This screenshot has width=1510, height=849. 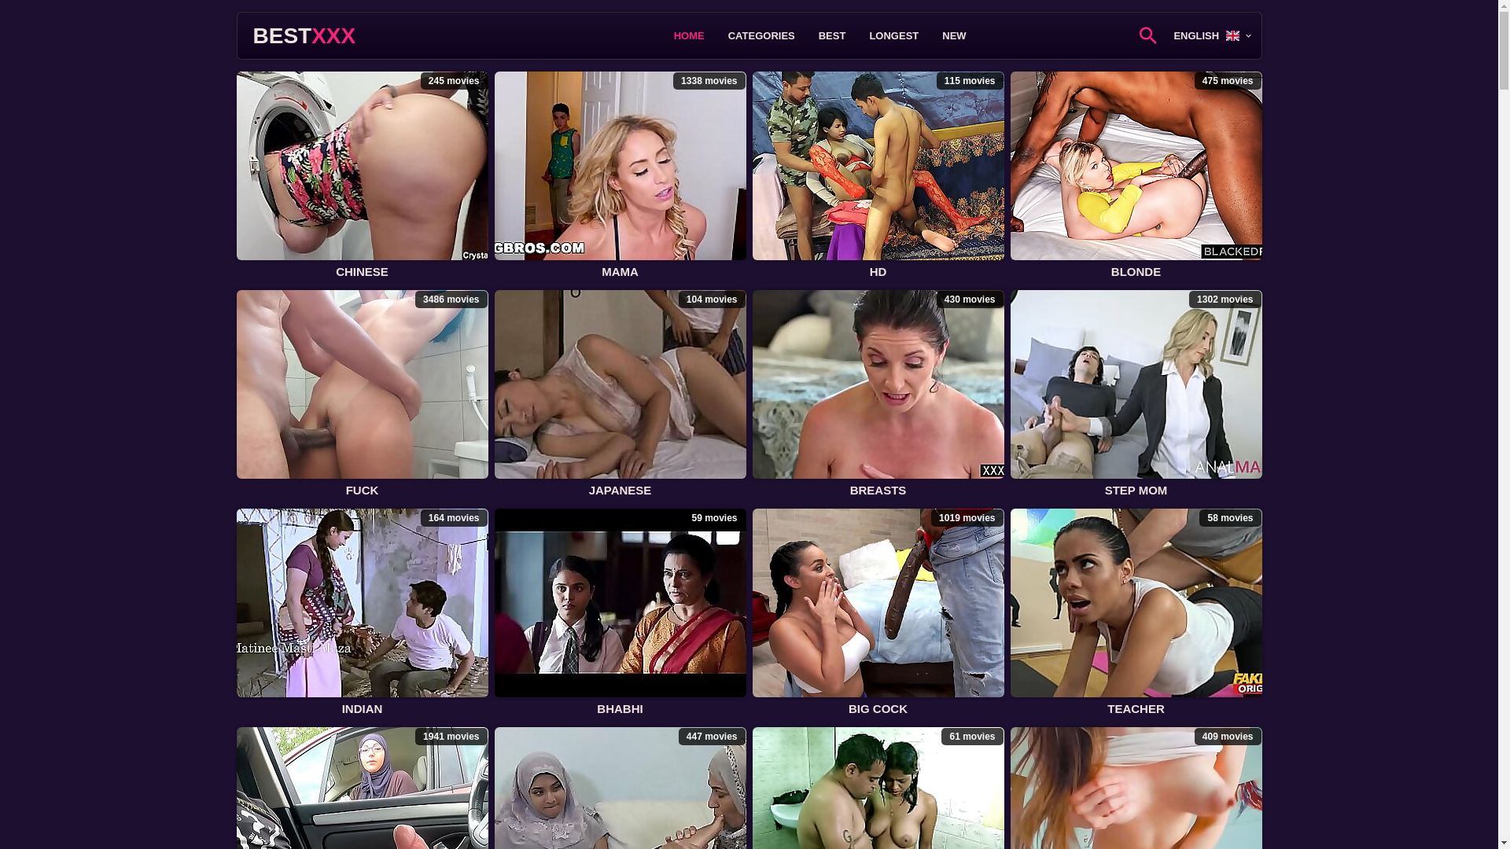 What do you see at coordinates (878, 396) in the screenshot?
I see `430 movies
BREASTS` at bounding box center [878, 396].